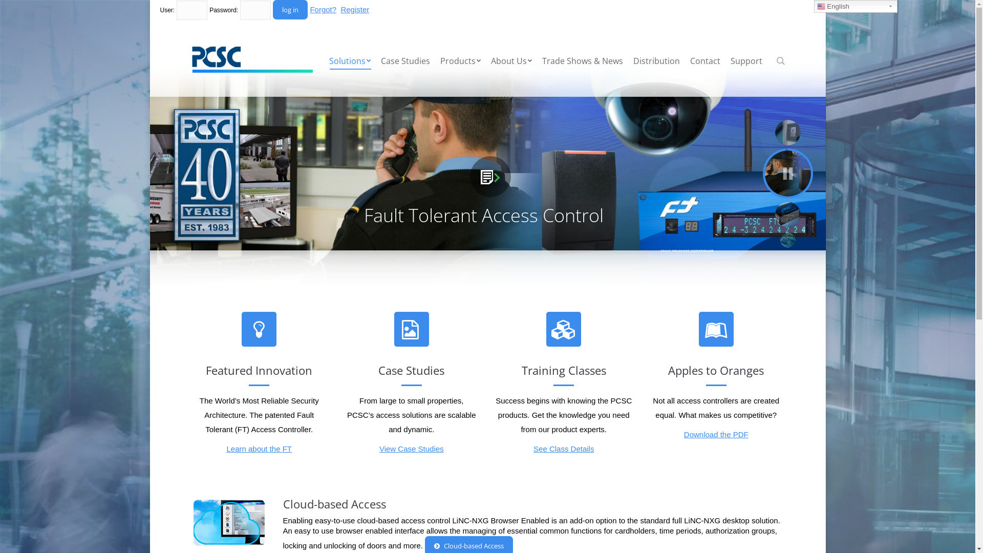 This screenshot has height=553, width=983. I want to click on log in, so click(290, 10).